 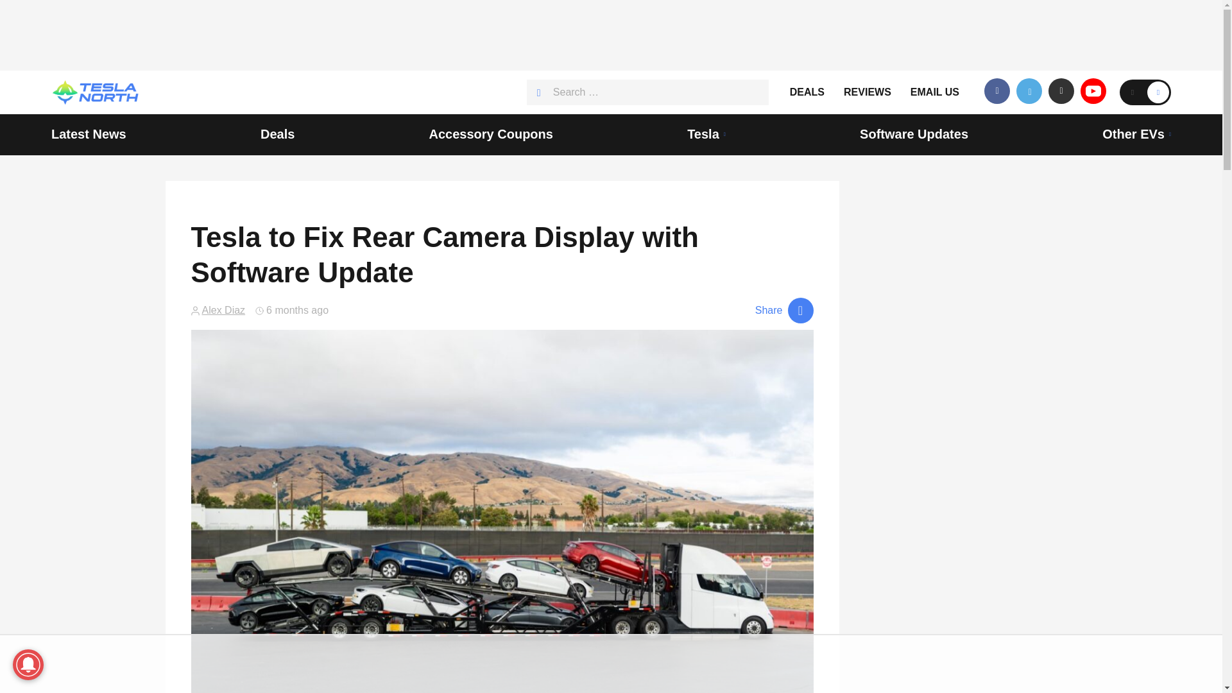 What do you see at coordinates (648, 92) in the screenshot?
I see `Search for:` at bounding box center [648, 92].